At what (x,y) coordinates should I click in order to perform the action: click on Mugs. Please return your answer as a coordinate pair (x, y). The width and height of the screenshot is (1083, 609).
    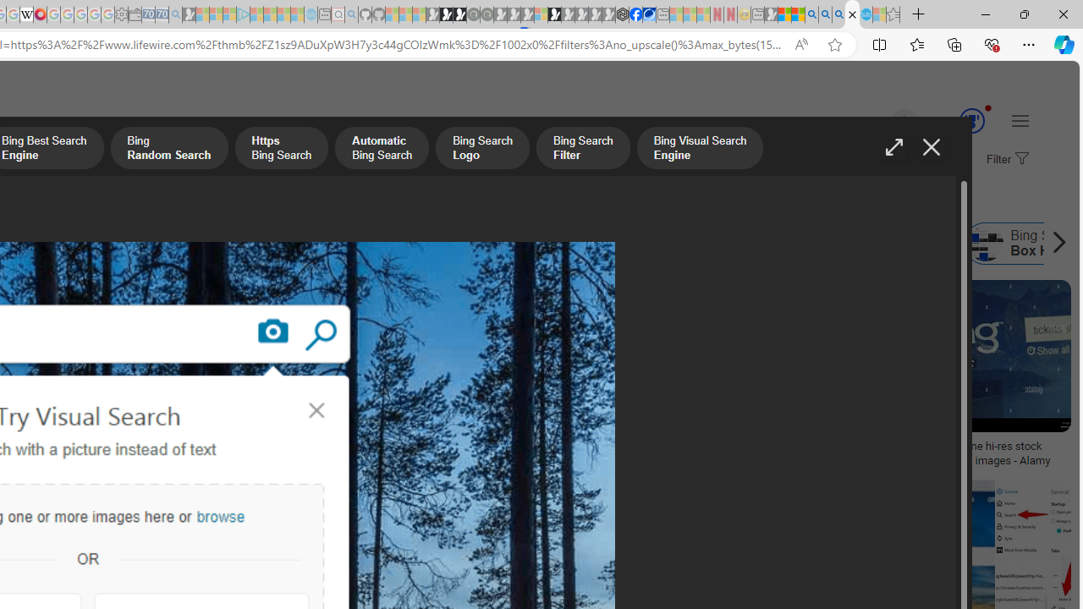
    Looking at the image, I should click on (112, 441).